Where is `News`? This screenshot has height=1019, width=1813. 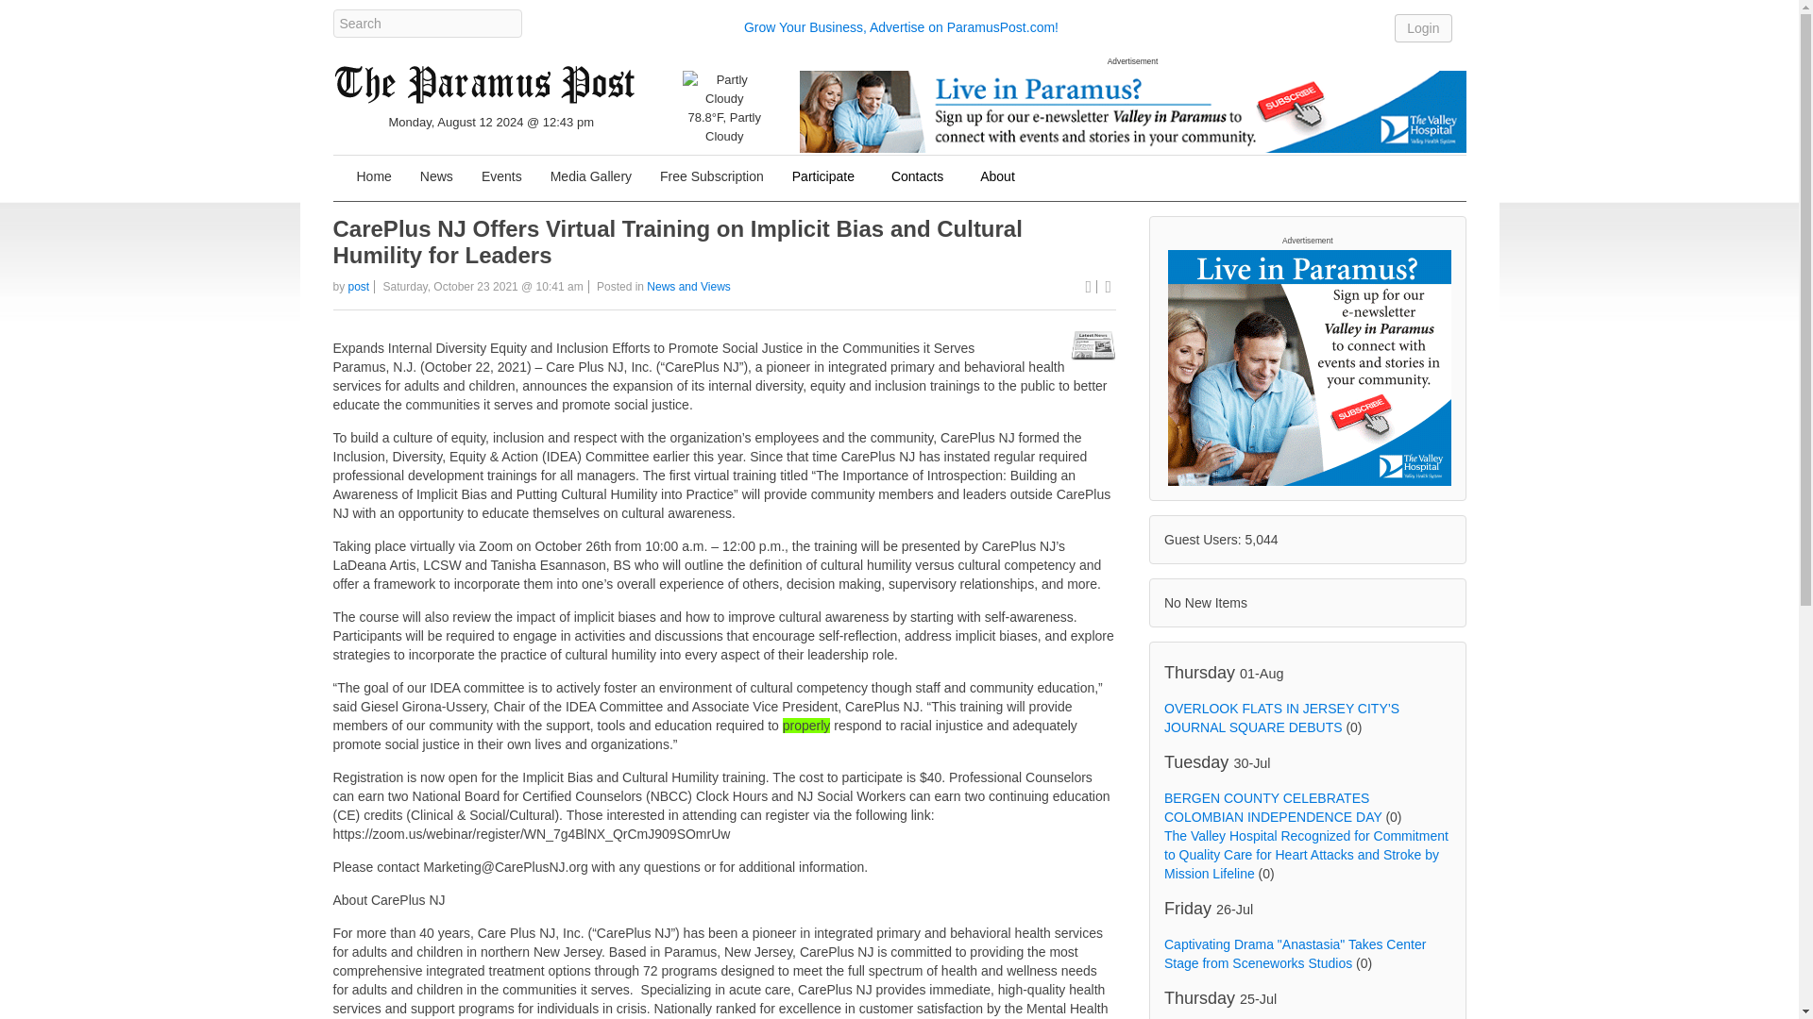 News is located at coordinates (436, 177).